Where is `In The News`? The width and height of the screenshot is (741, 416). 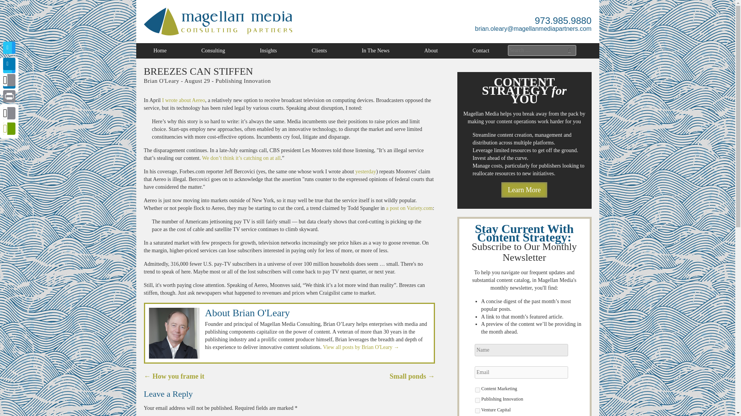 In The News is located at coordinates (376, 51).